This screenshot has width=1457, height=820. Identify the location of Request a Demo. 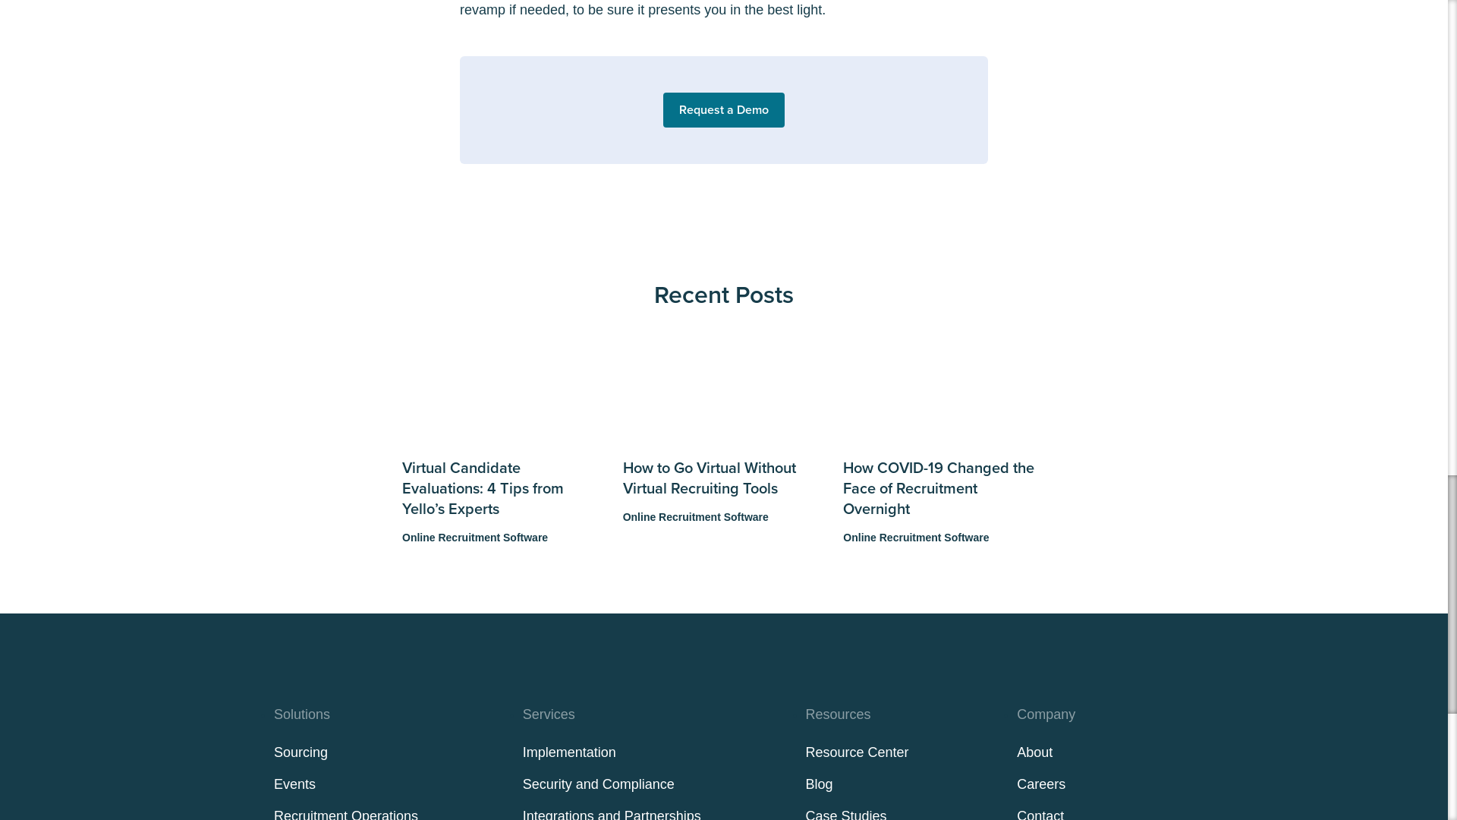
(724, 110).